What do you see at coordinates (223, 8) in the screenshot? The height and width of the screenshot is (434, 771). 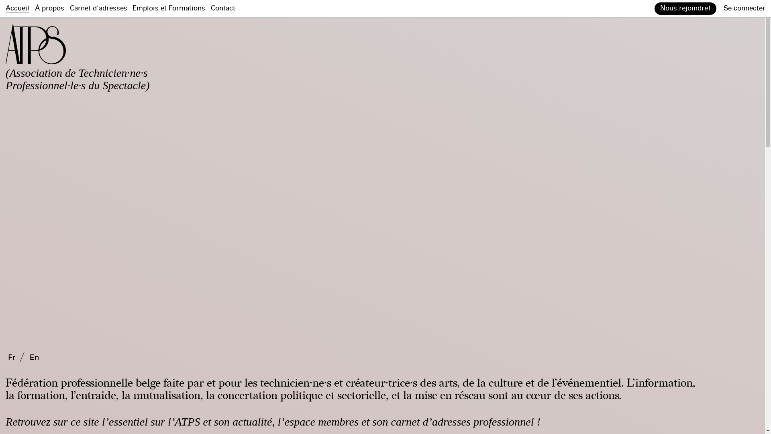 I see `Contact` at bounding box center [223, 8].